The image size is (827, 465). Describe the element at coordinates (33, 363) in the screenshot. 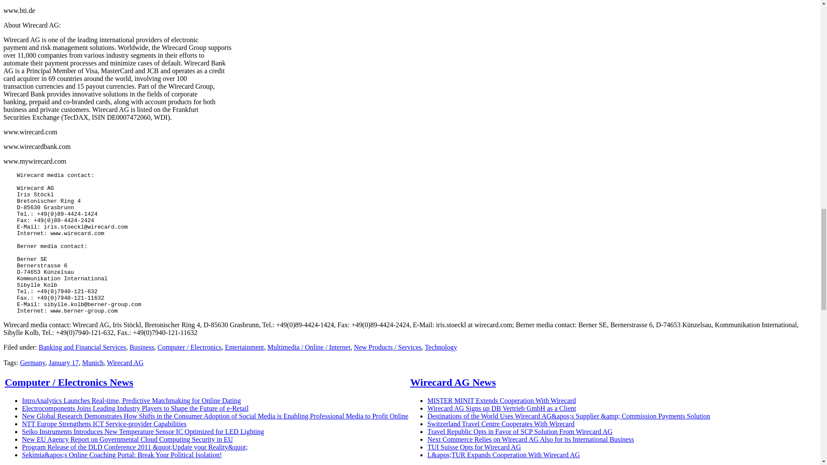

I see `Germany` at that location.